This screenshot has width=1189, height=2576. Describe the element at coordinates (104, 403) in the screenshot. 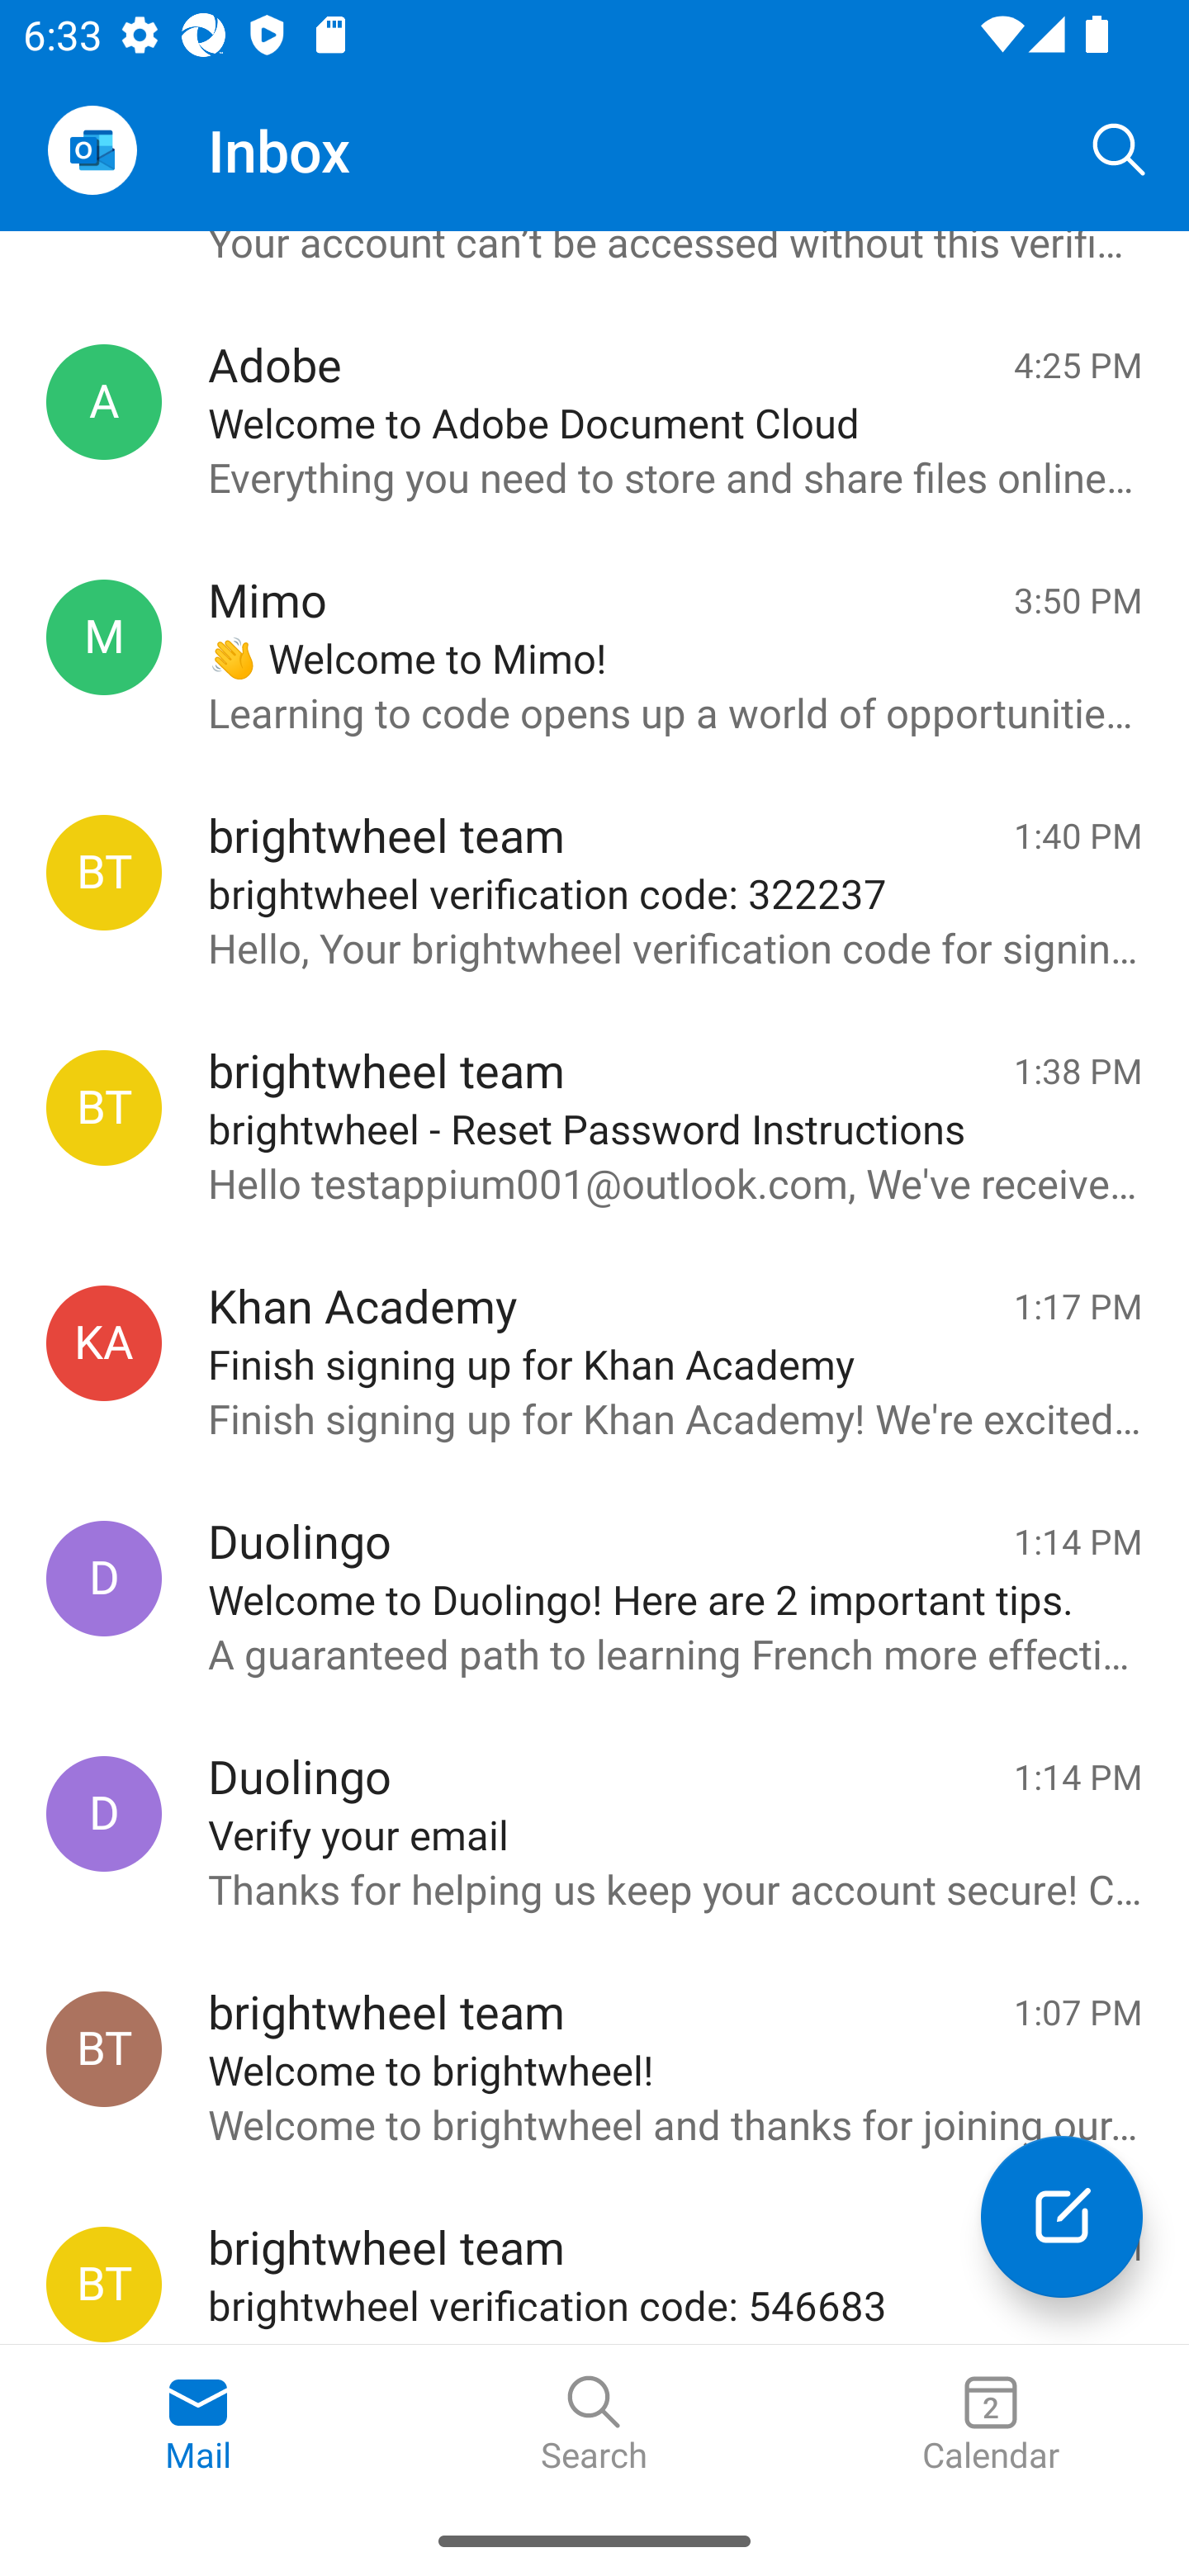

I see `Adobe, message@adobe.com` at that location.